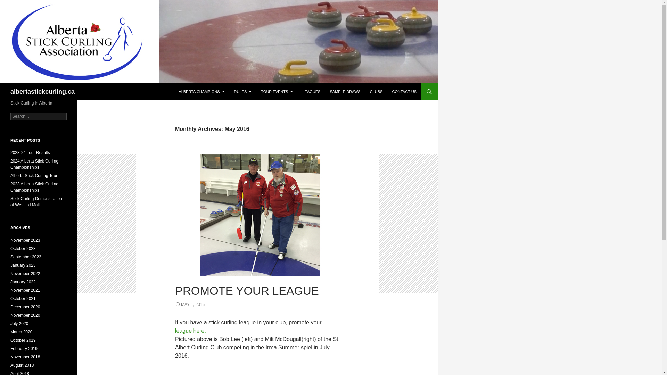 This screenshot has width=667, height=375. Describe the element at coordinates (247, 291) in the screenshot. I see `PROMOTE YOUR LEAGUE` at that location.